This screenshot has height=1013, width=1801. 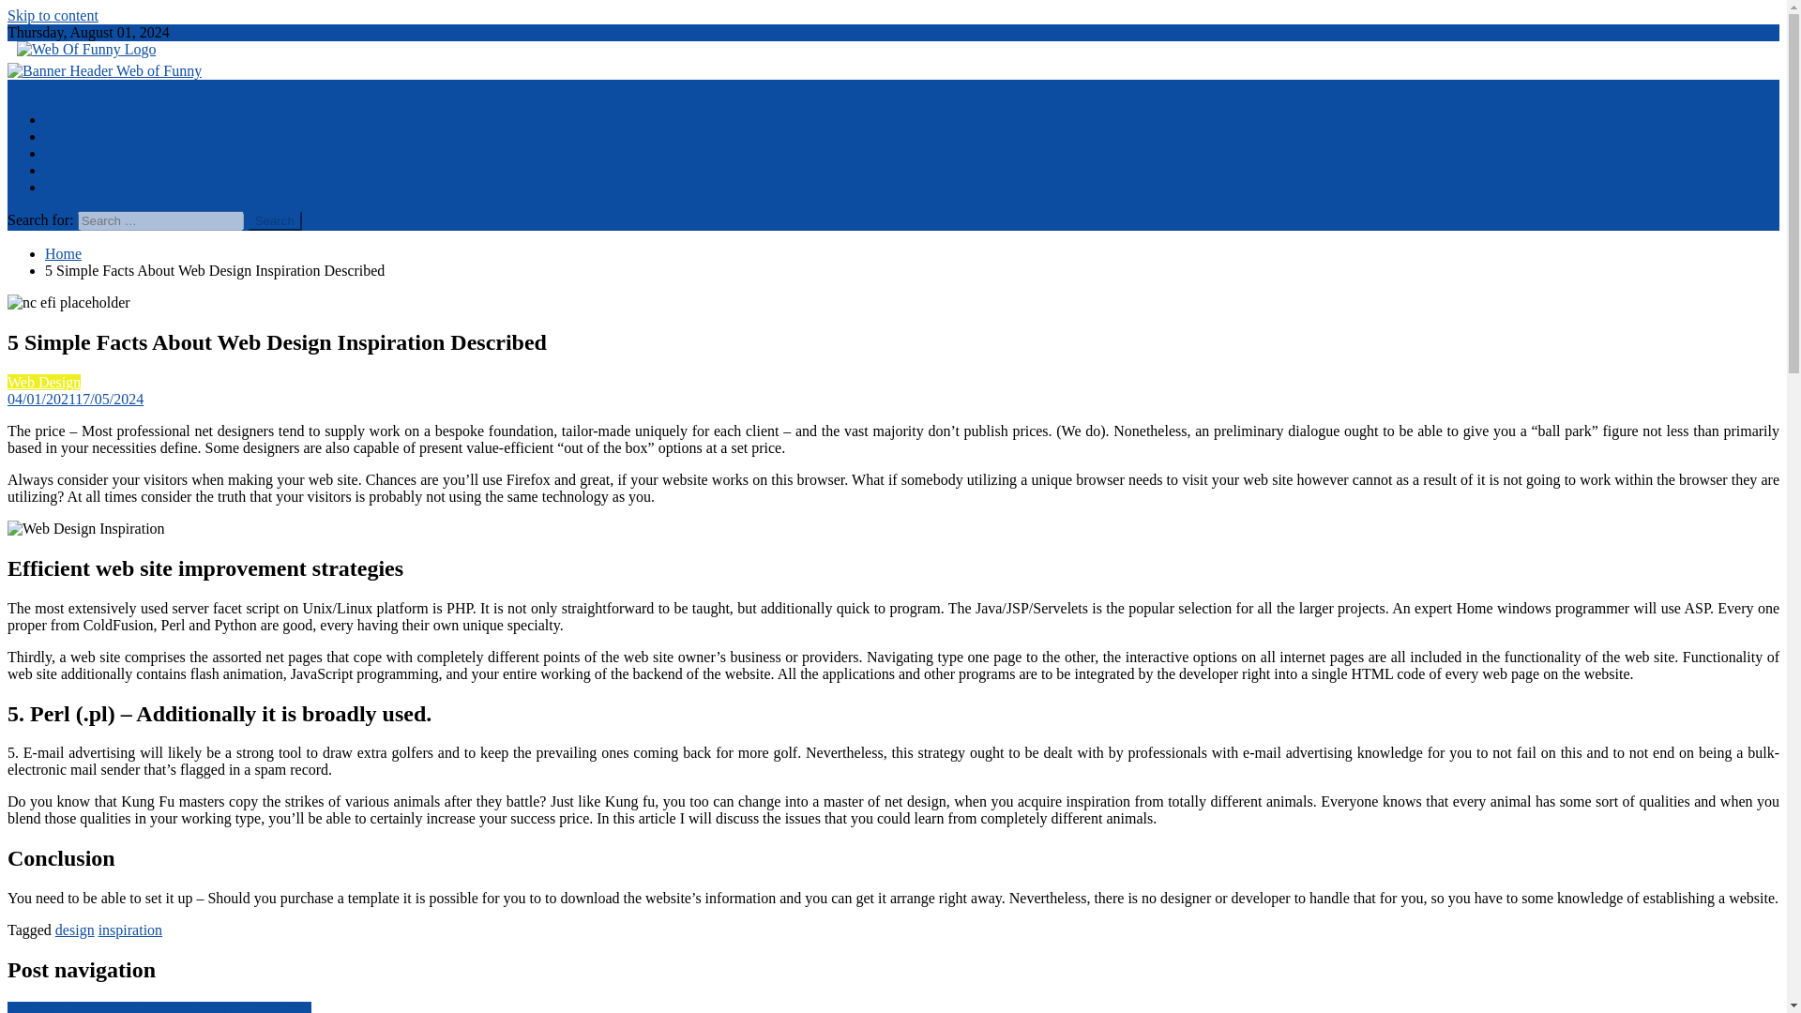 What do you see at coordinates (275, 220) in the screenshot?
I see `Search` at bounding box center [275, 220].